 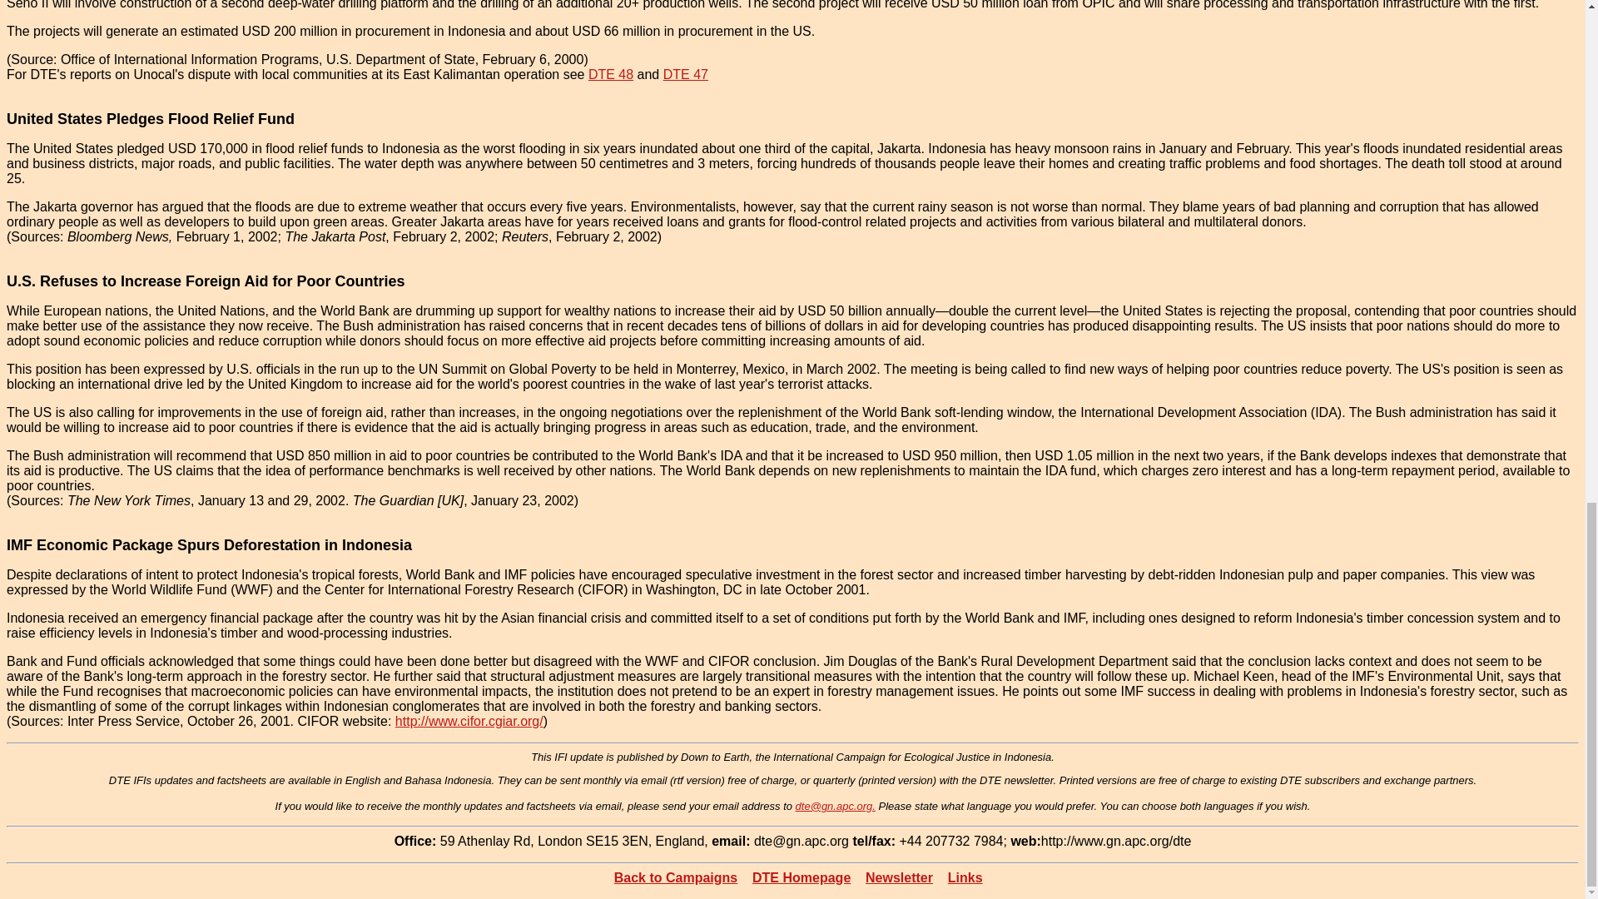 I want to click on DTE Homepage, so click(x=801, y=877).